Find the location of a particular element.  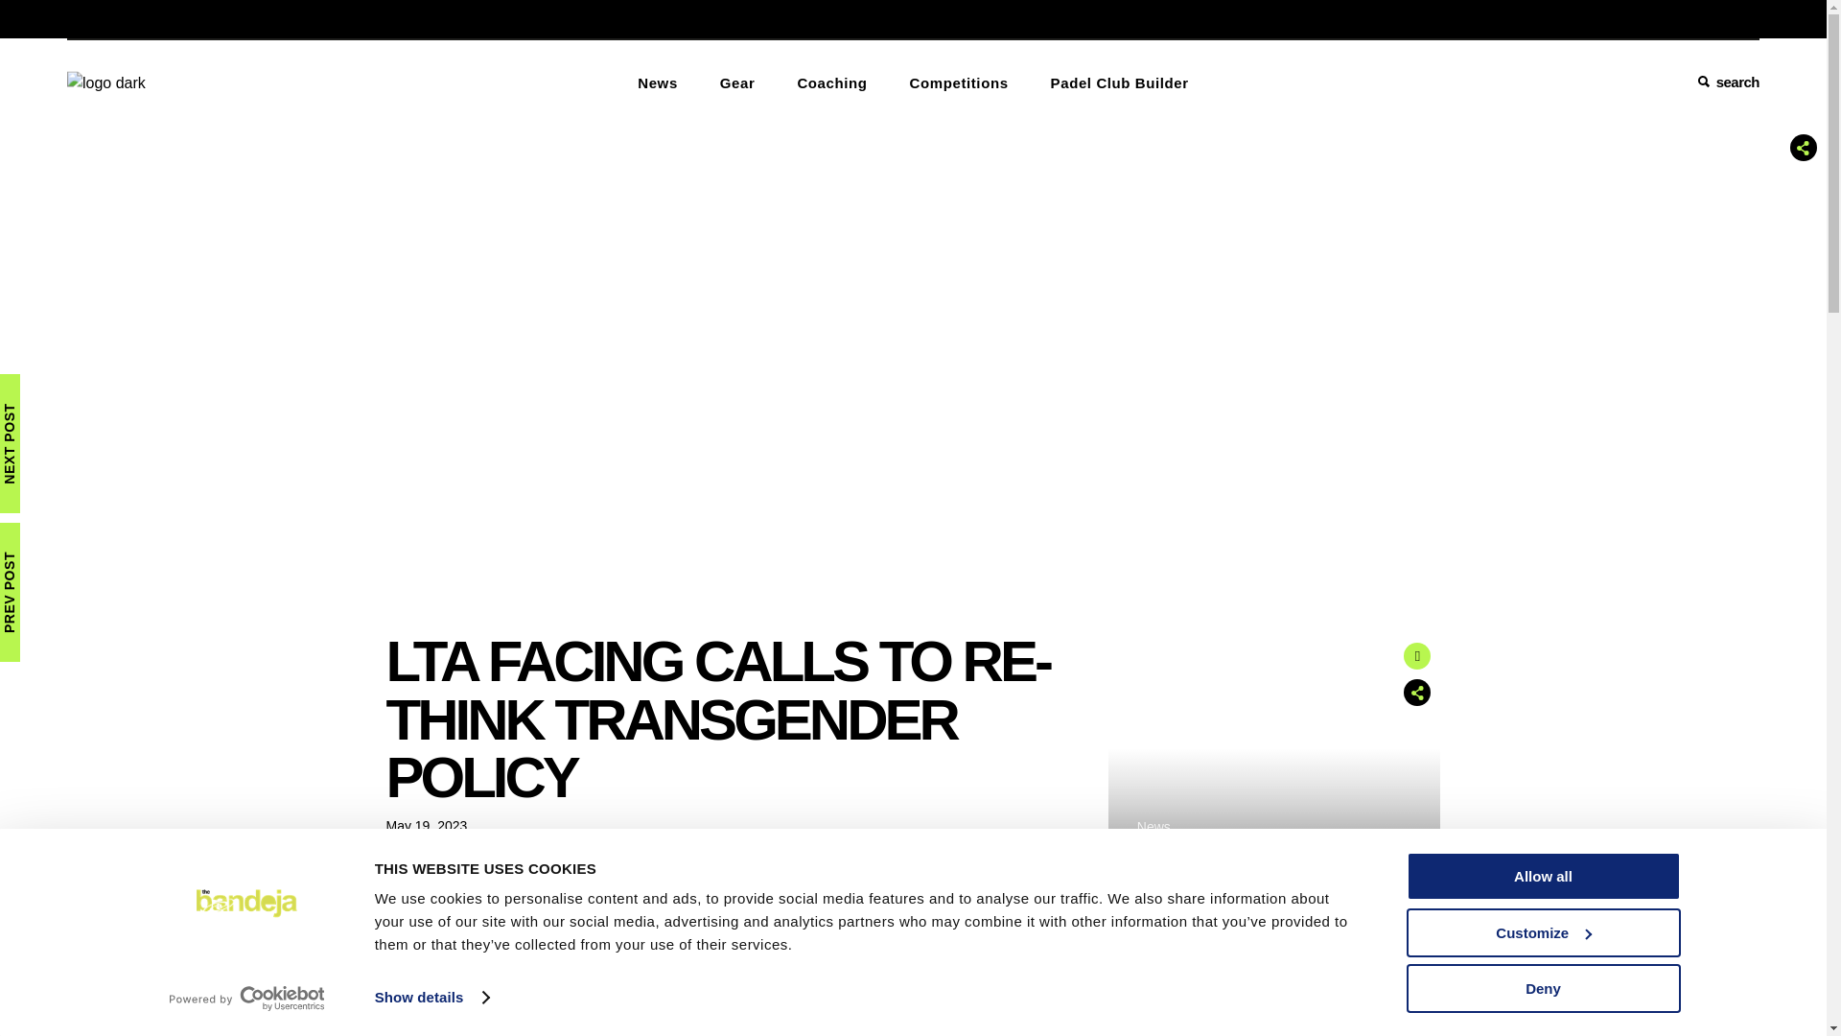

Customize is located at coordinates (1542, 931).